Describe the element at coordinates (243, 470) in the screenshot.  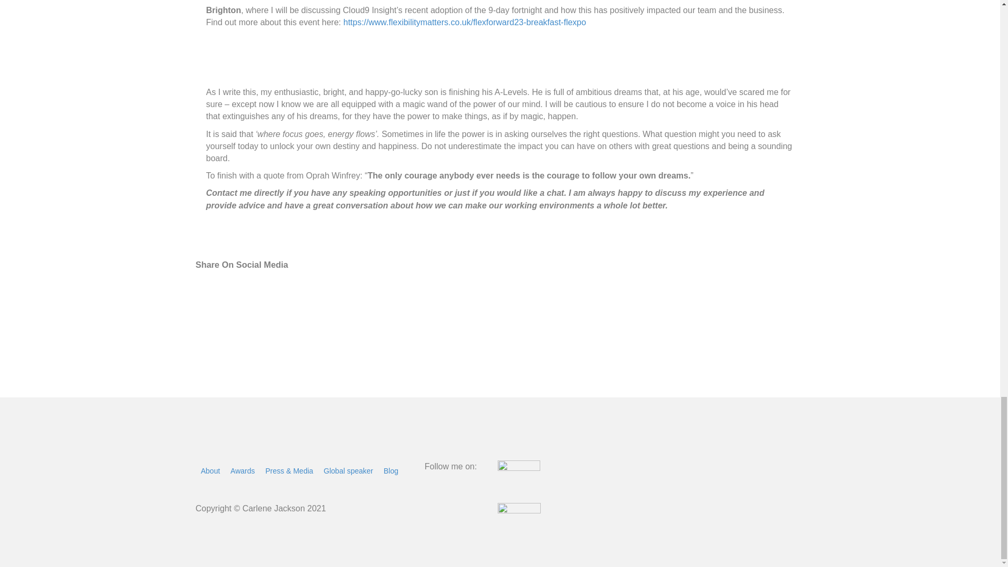
I see `Awards` at that location.